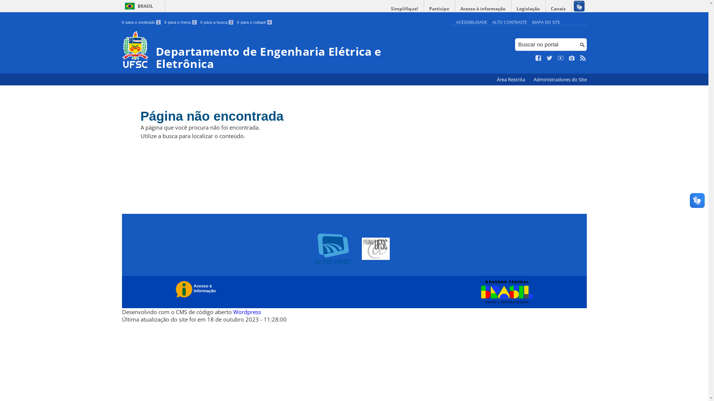 Image resolution: width=714 pixels, height=401 pixels. Describe the element at coordinates (550, 58) in the screenshot. I see `Siga no Twitter` at that location.